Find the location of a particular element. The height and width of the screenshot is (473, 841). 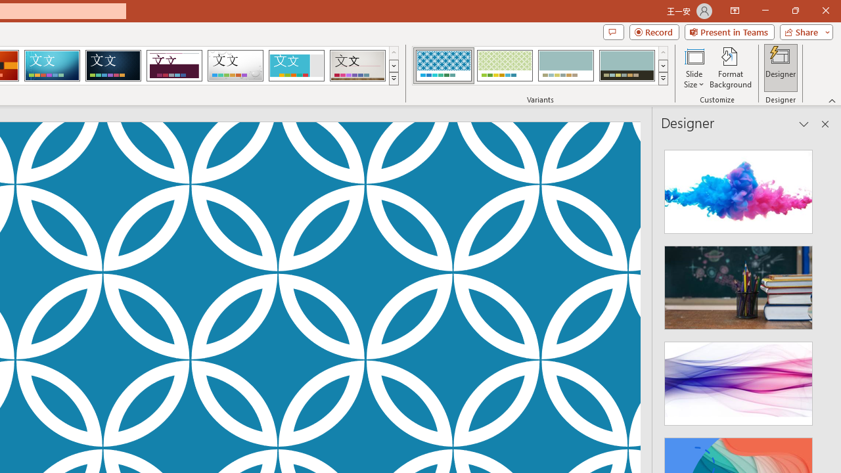

Format Background is located at coordinates (731, 67).